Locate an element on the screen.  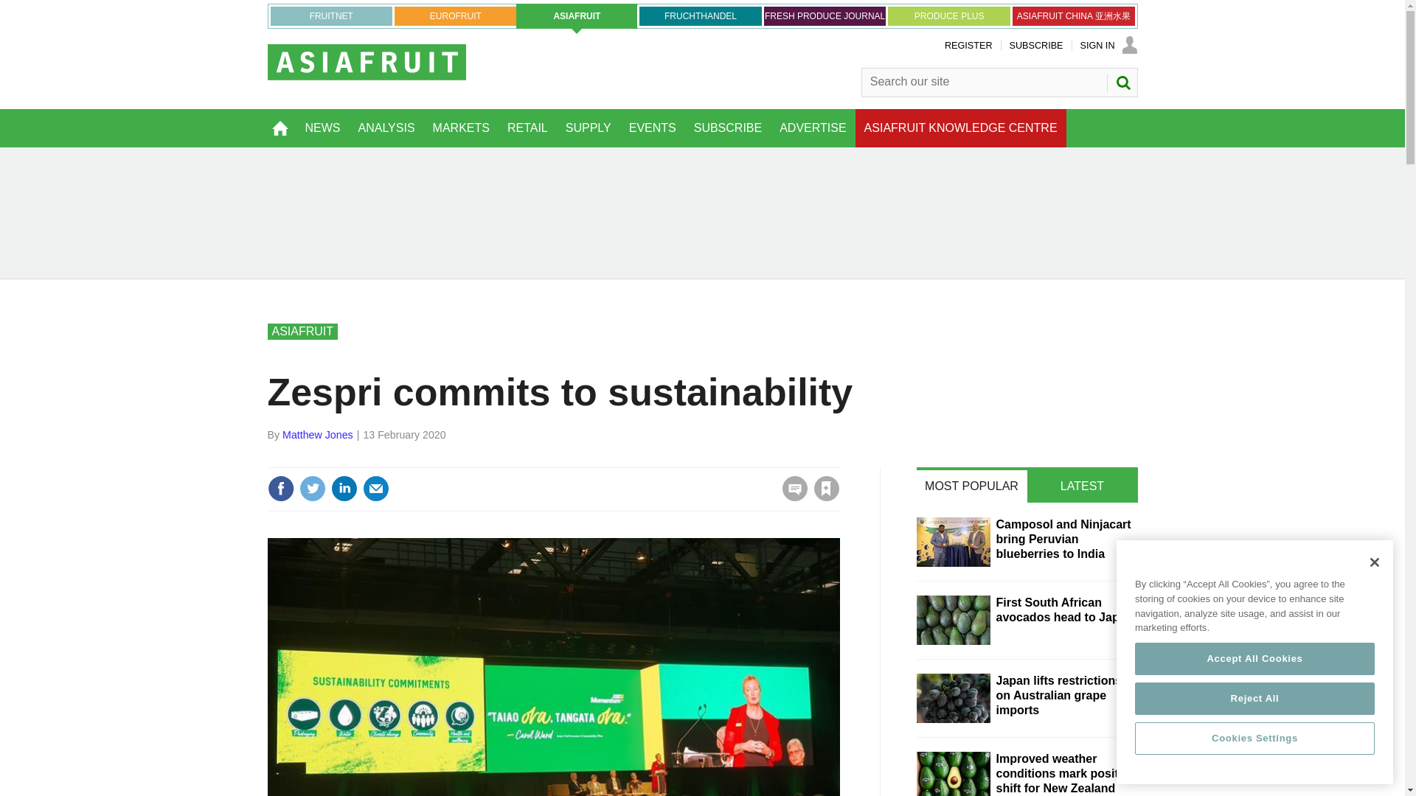
SUBSCRIBE is located at coordinates (1035, 46).